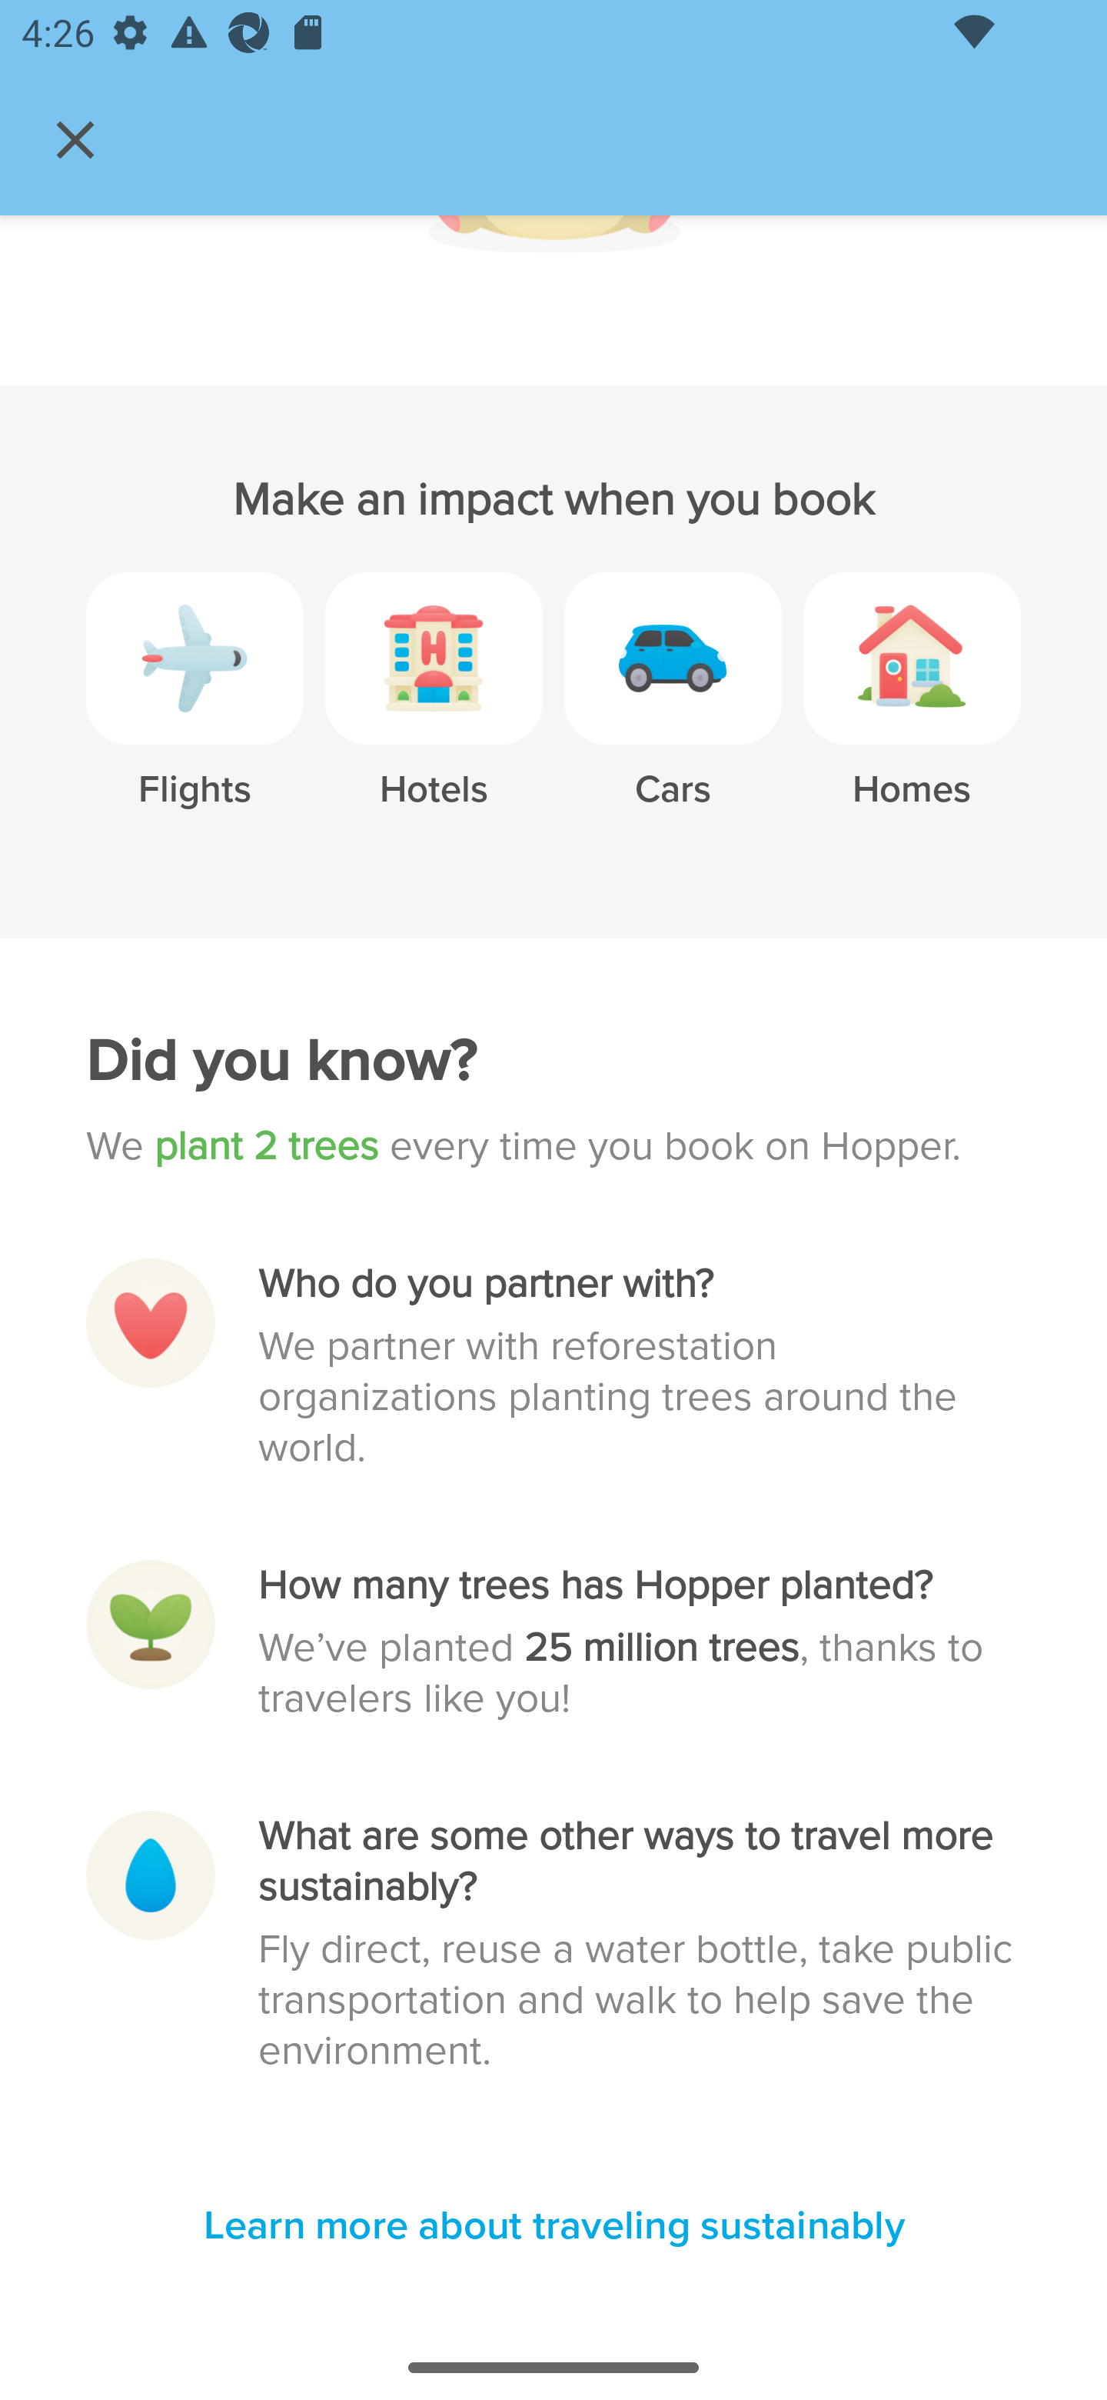  What do you see at coordinates (434, 711) in the screenshot?
I see `Hotels` at bounding box center [434, 711].